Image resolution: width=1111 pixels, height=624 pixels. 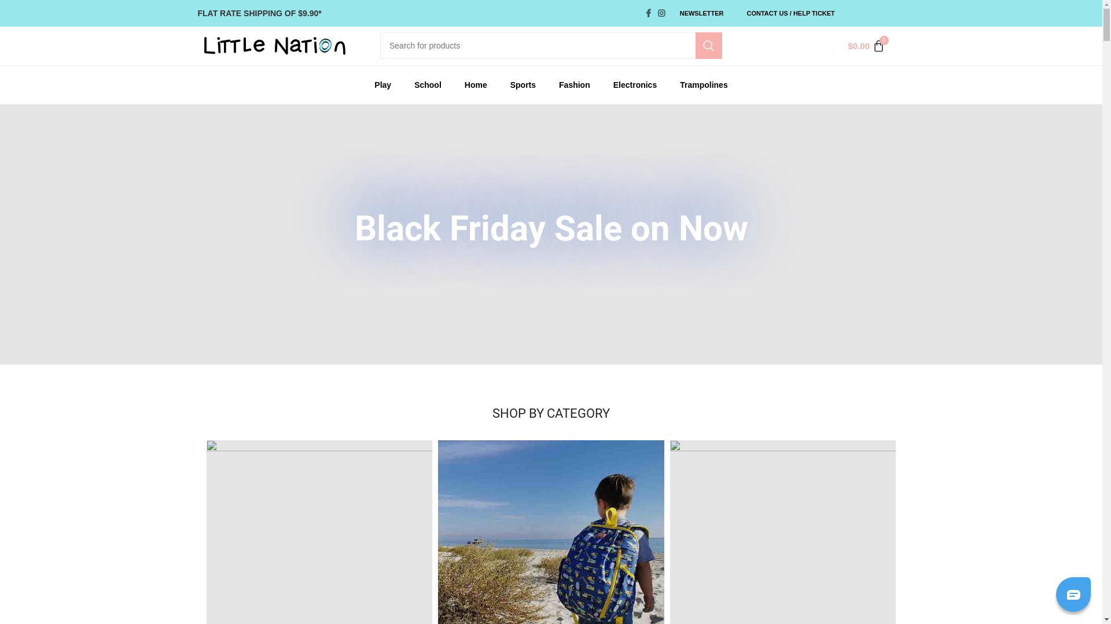 What do you see at coordinates (428, 85) in the screenshot?
I see `School` at bounding box center [428, 85].